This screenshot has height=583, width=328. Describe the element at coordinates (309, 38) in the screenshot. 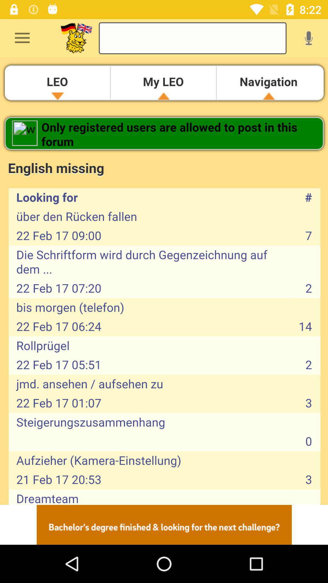

I see `go to record` at that location.